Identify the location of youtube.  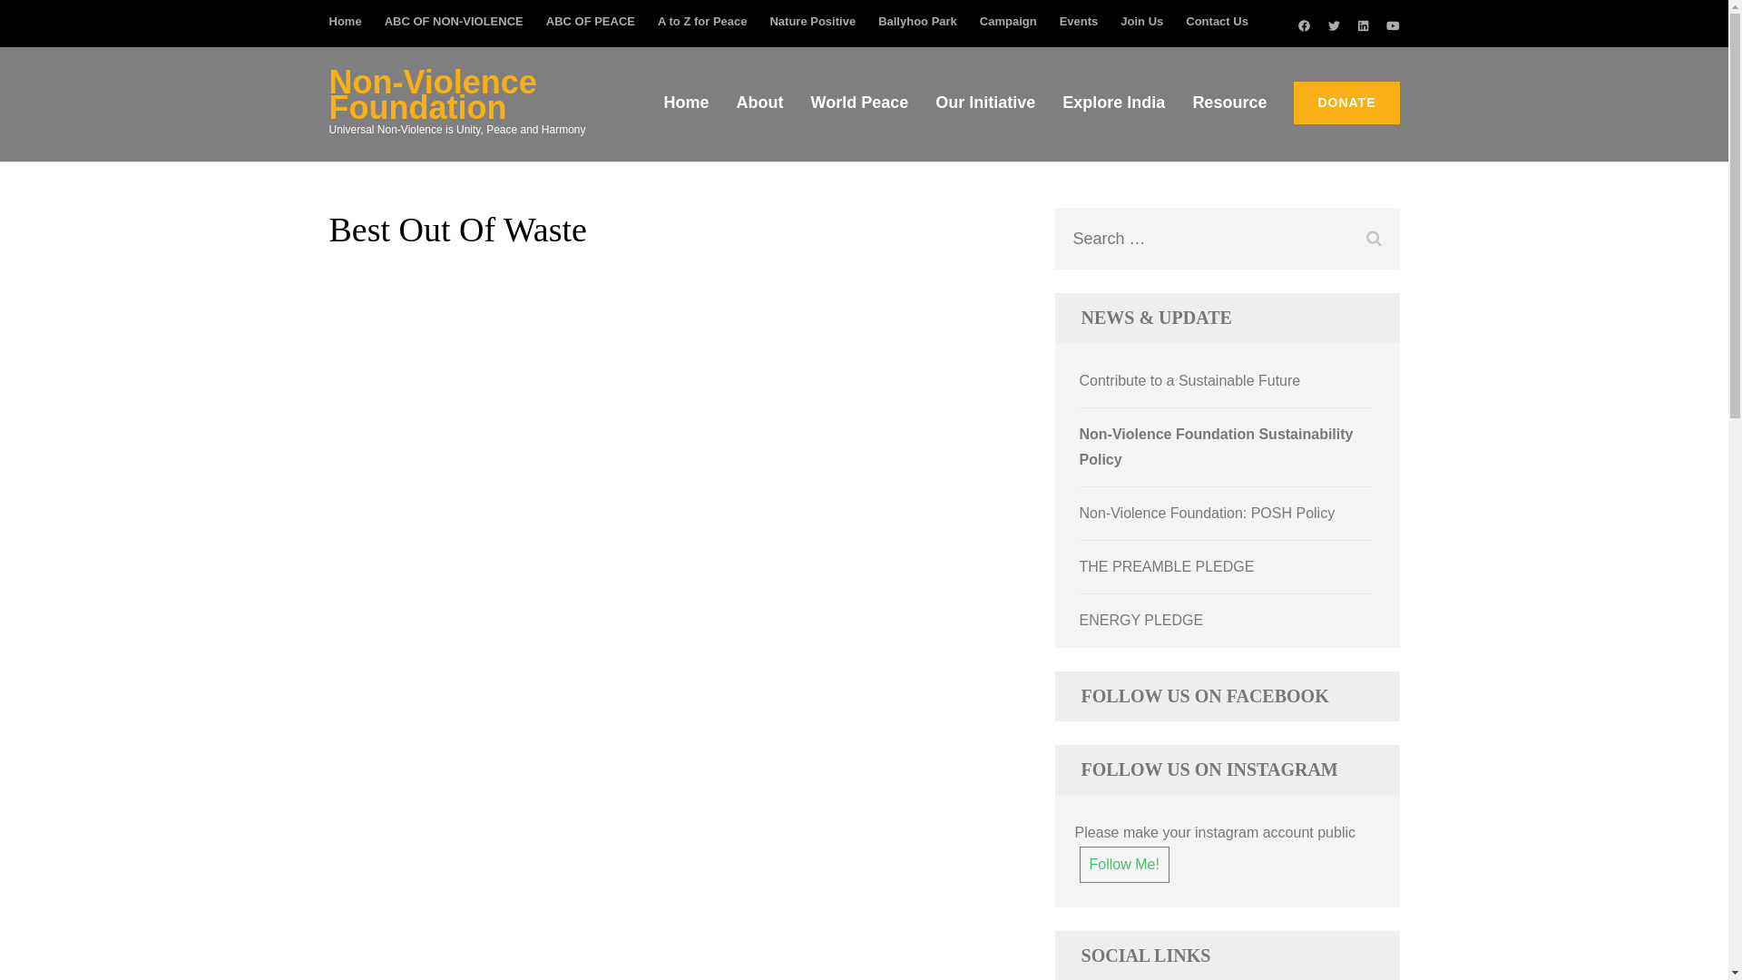
(1394, 25).